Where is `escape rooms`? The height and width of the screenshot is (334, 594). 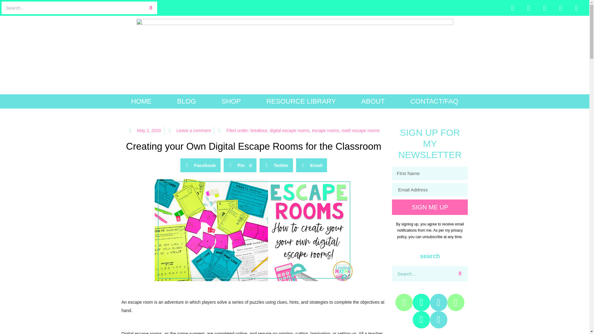 escape rooms is located at coordinates (325, 130).